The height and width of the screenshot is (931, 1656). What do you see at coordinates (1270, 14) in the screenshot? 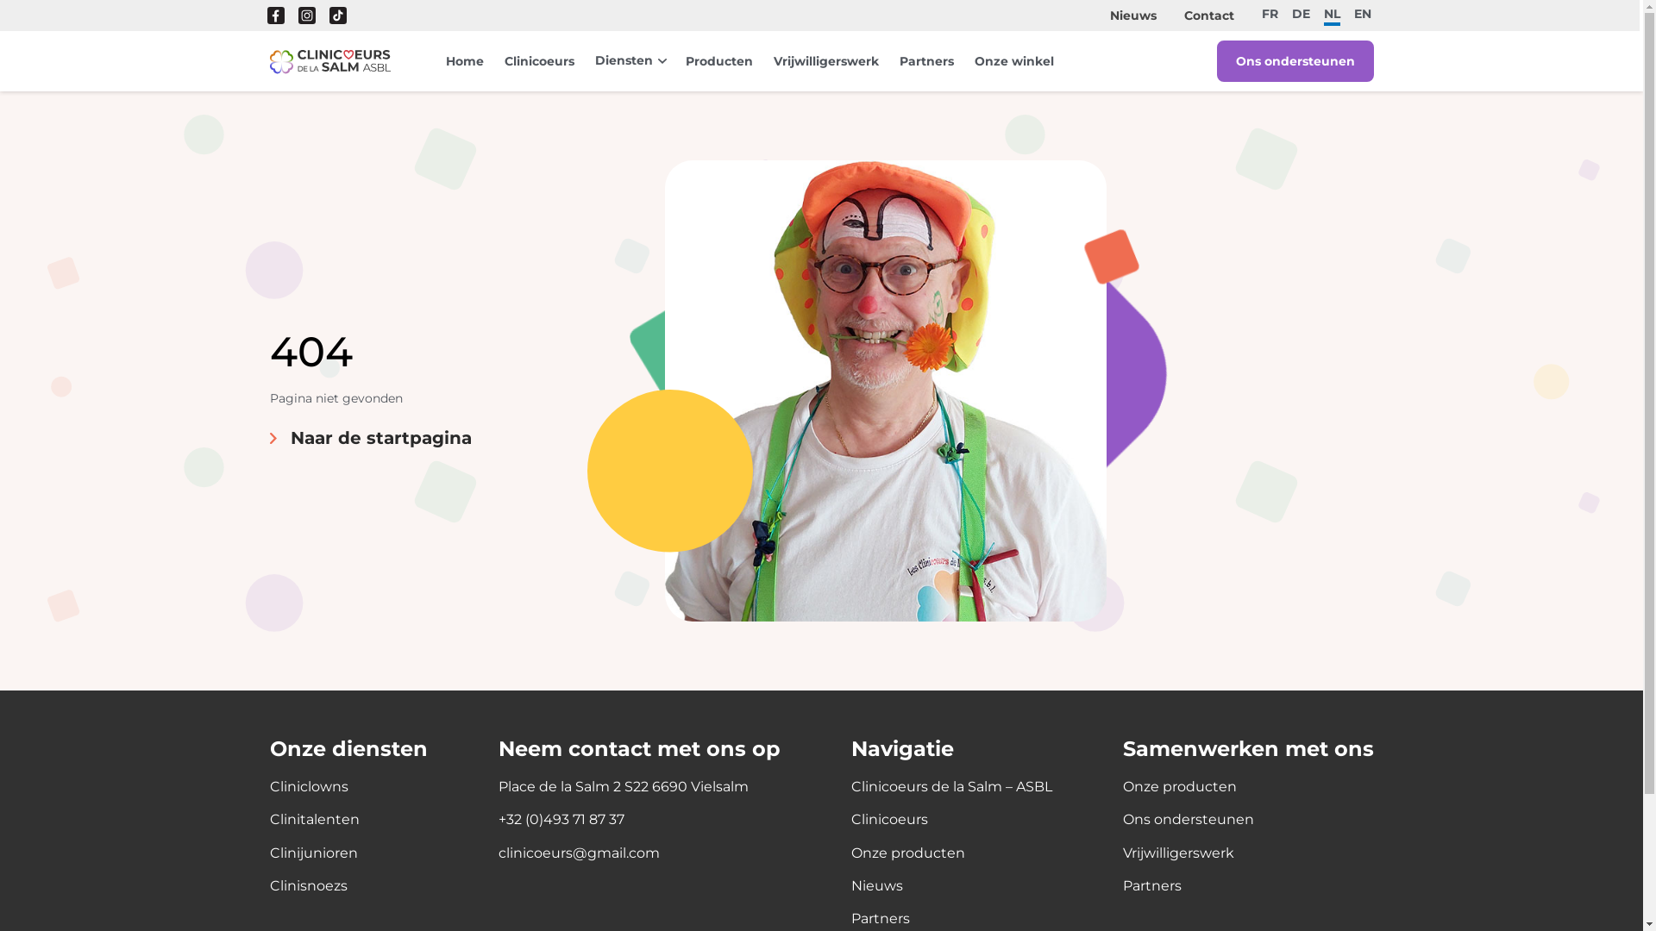
I see `FR
KIES TAAL NEDERLANDS` at bounding box center [1270, 14].